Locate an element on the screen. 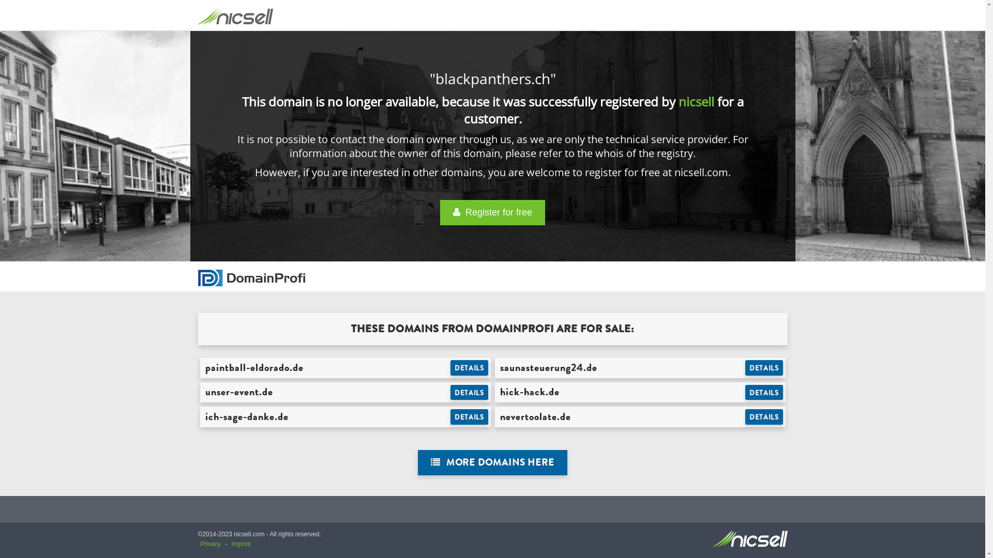 This screenshot has height=558, width=993. DETAILS is located at coordinates (764, 368).